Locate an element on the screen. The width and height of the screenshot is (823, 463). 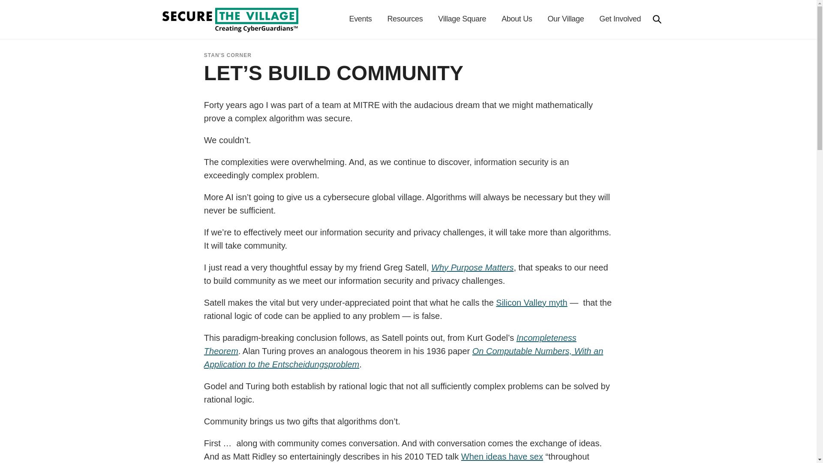
STAN'S CORNER is located at coordinates (228, 55).